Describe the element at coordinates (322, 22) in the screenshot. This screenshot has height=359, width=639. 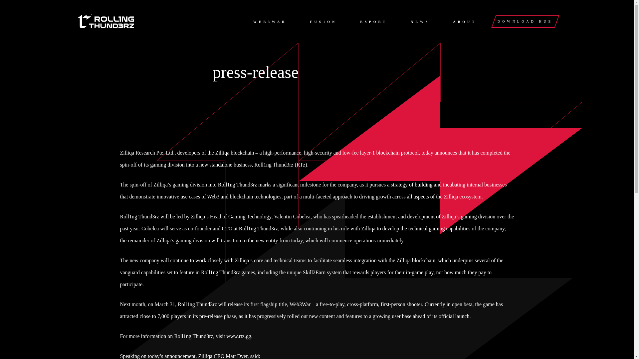
I see `FUS1ON` at that location.